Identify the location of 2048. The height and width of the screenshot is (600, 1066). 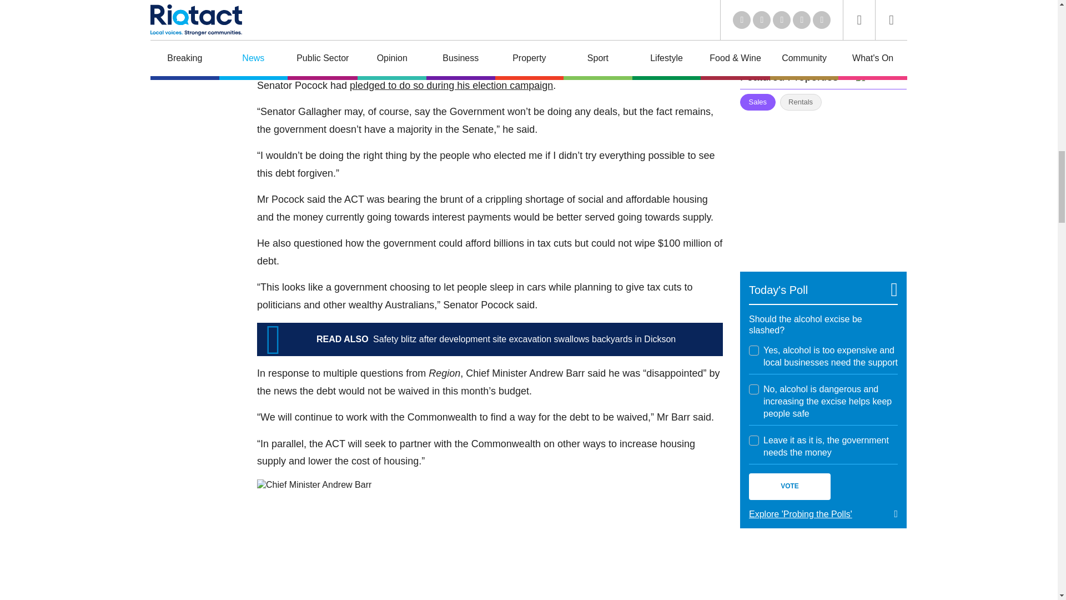
(754, 441).